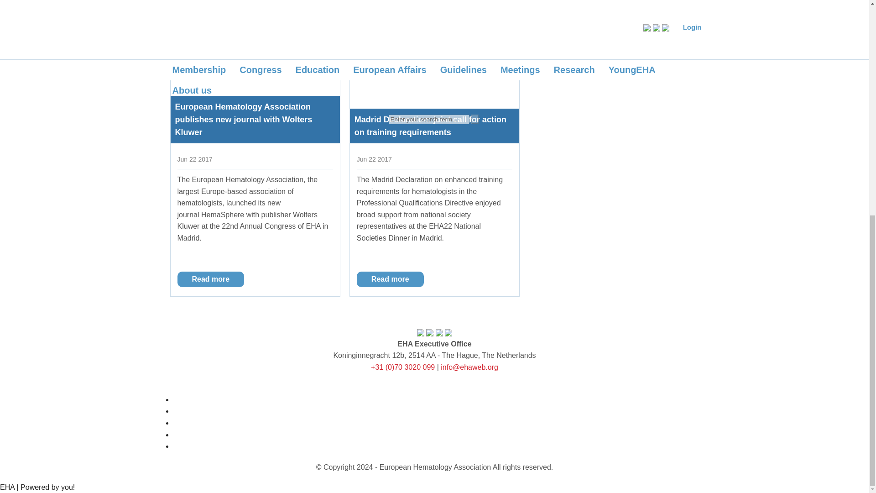 This screenshot has height=493, width=876. I want to click on member news, so click(199, 21).